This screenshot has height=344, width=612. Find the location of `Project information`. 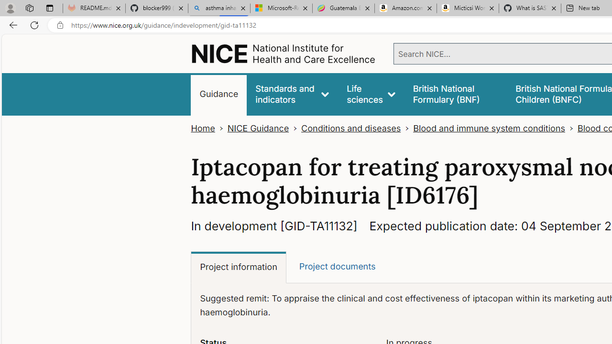

Project information is located at coordinates (239, 268).